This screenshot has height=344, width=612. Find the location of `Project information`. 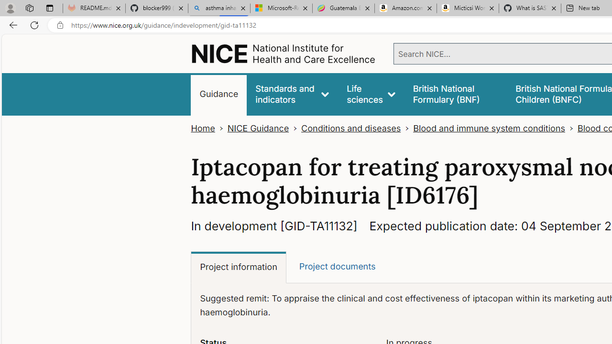

Project information is located at coordinates (239, 268).